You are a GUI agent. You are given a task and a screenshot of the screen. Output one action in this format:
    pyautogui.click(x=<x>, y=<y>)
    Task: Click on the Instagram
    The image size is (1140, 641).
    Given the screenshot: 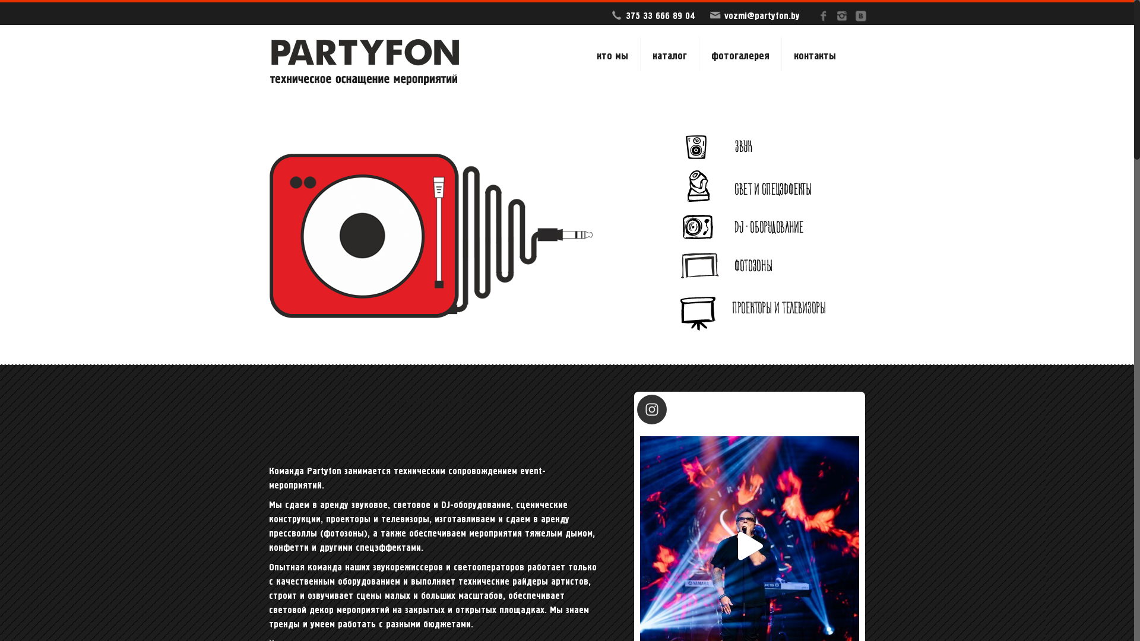 What is the action you would take?
    pyautogui.click(x=842, y=15)
    